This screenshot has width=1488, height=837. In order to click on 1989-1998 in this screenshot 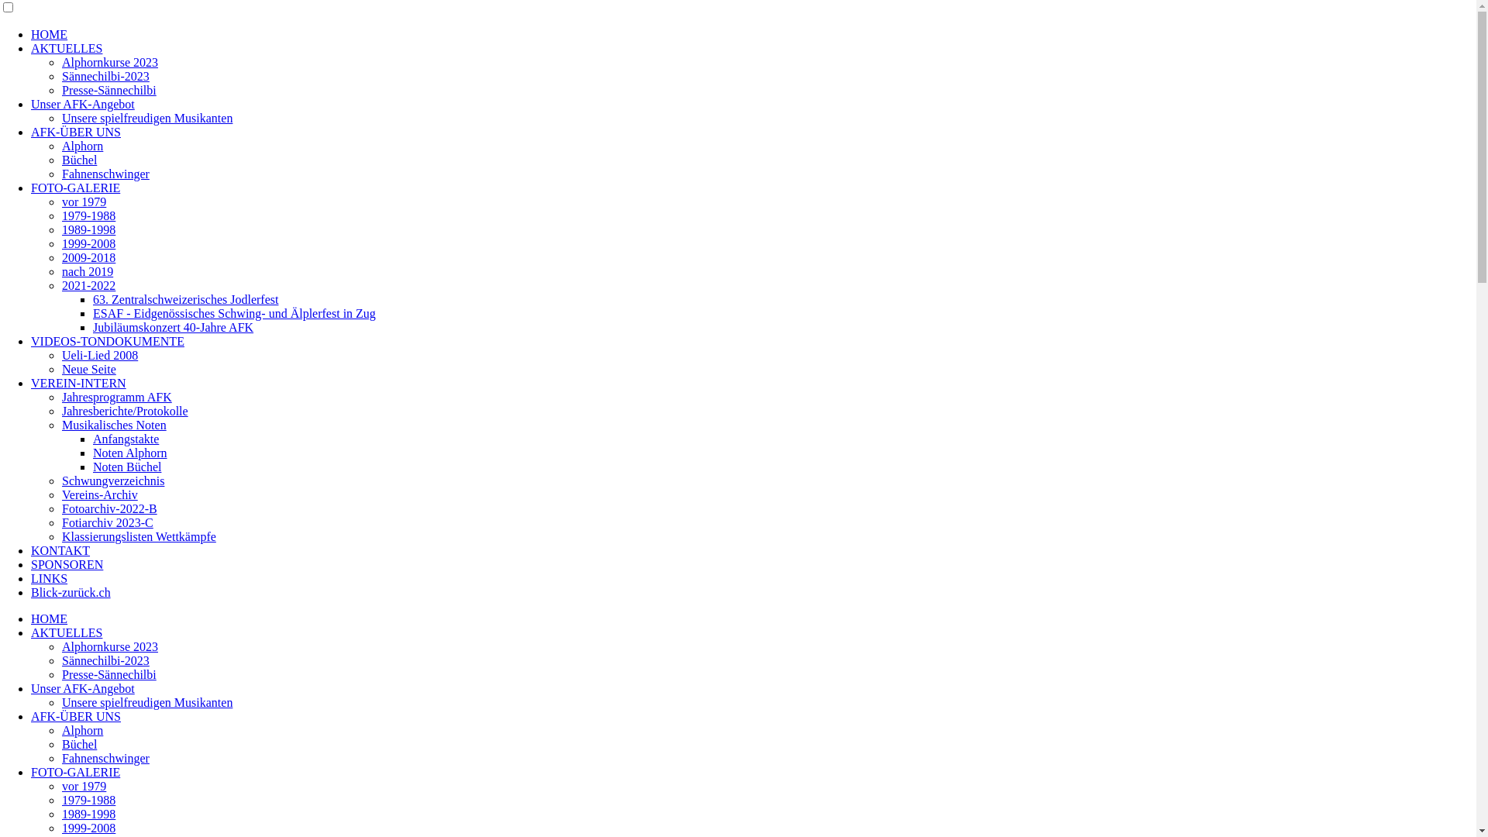, I will do `click(88, 229)`.